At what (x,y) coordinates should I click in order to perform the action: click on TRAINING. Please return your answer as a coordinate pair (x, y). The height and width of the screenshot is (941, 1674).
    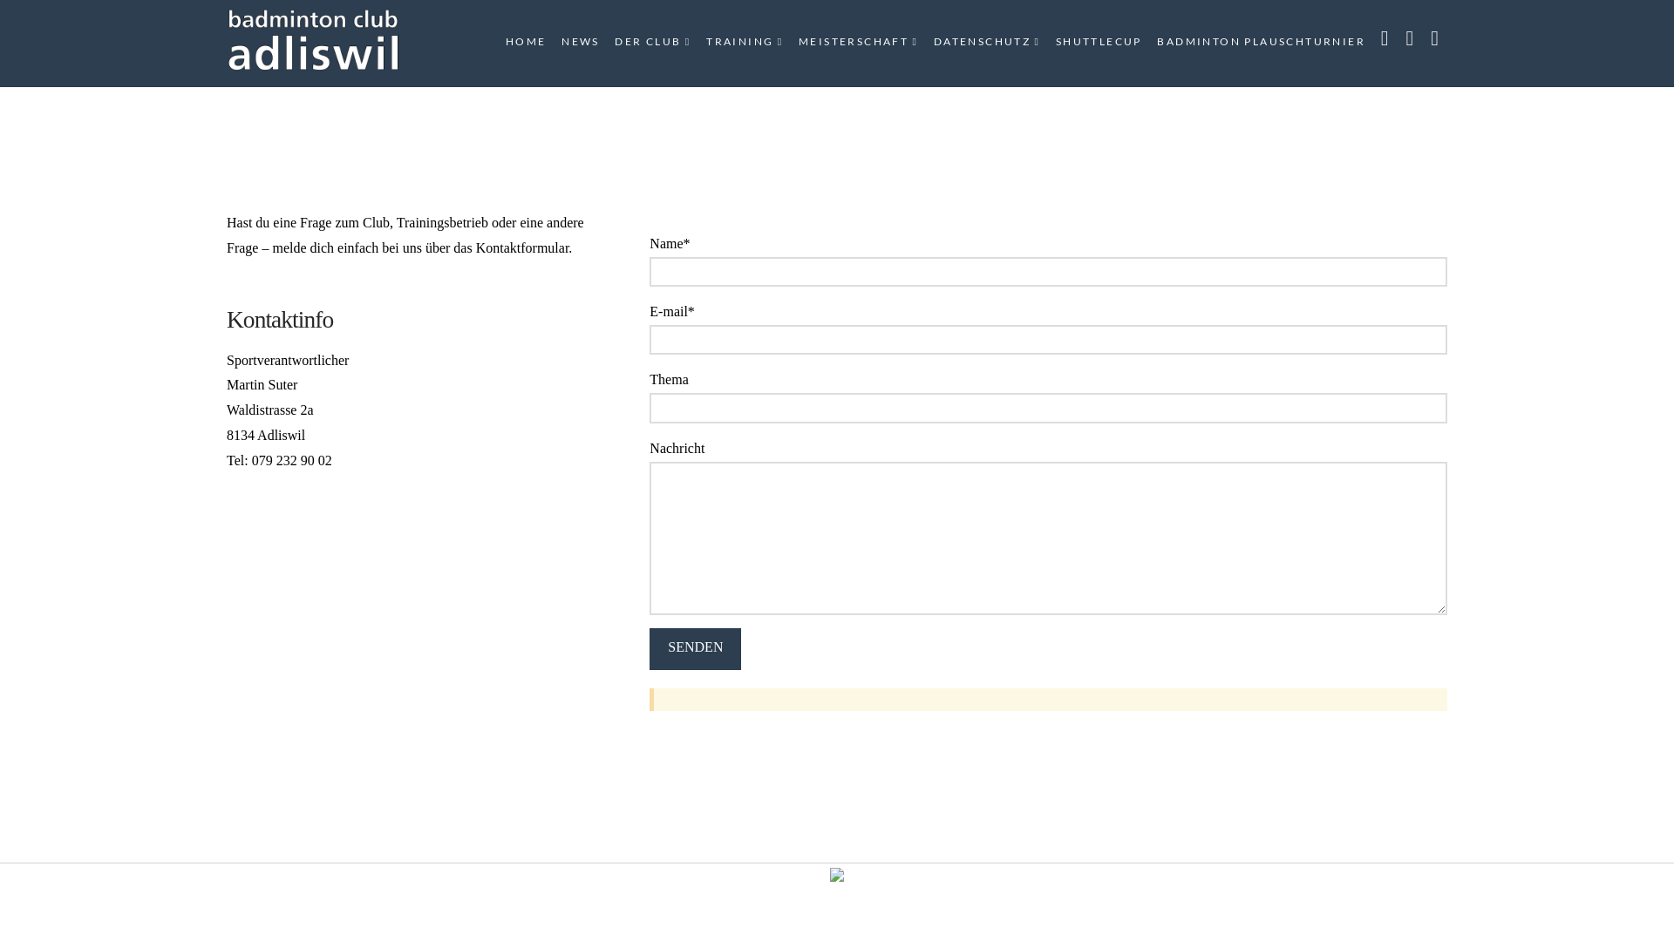
    Looking at the image, I should click on (744, 44).